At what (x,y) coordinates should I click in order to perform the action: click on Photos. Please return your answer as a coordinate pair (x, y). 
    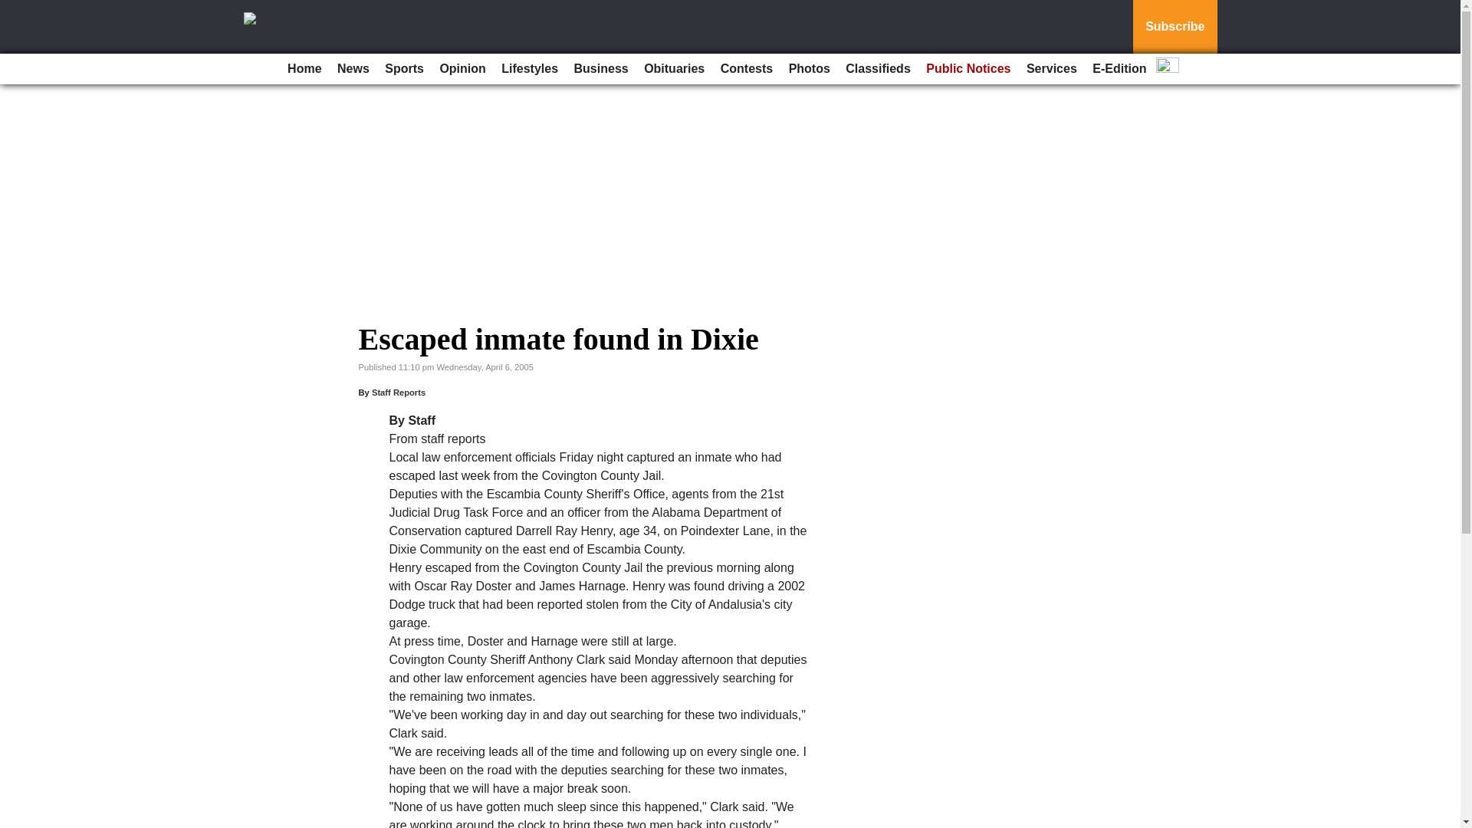
    Looking at the image, I should click on (810, 69).